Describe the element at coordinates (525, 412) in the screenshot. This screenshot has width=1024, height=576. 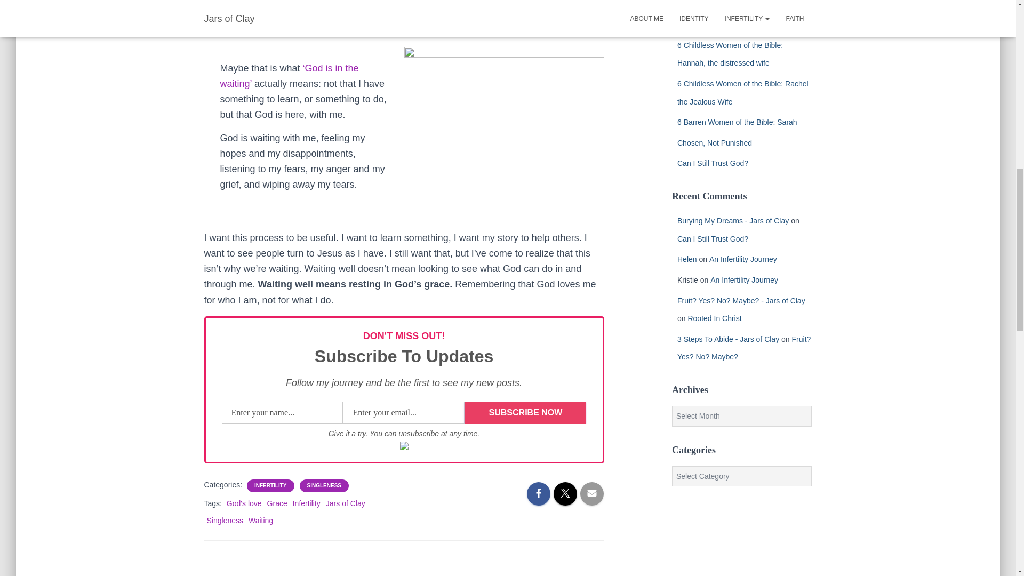
I see `Subscribe Now` at that location.